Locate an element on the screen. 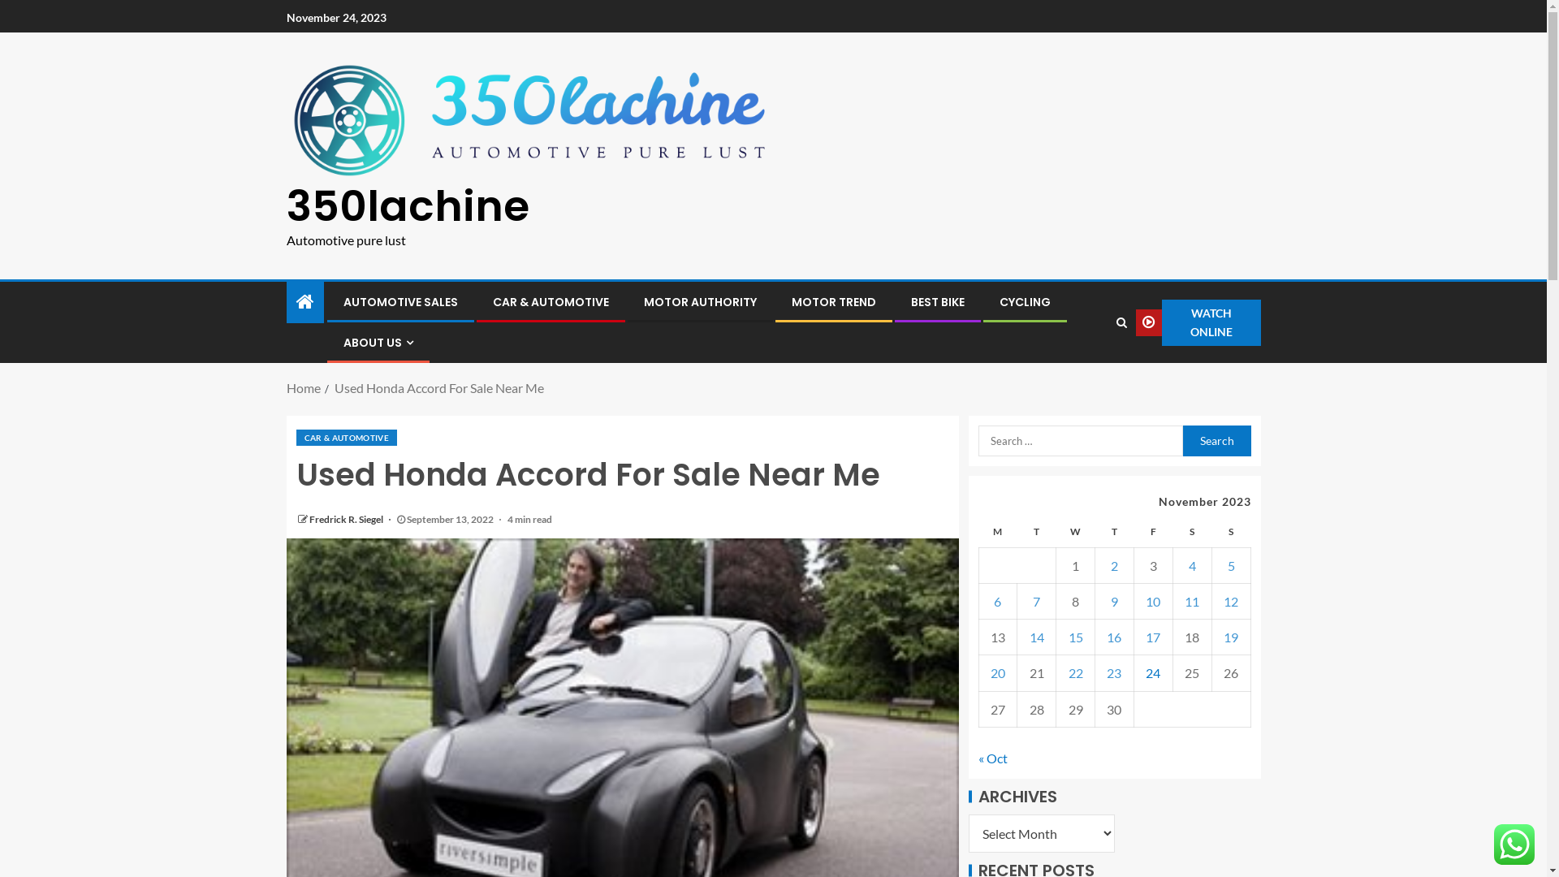 This screenshot has height=877, width=1559. ABOUT US is located at coordinates (378, 343).